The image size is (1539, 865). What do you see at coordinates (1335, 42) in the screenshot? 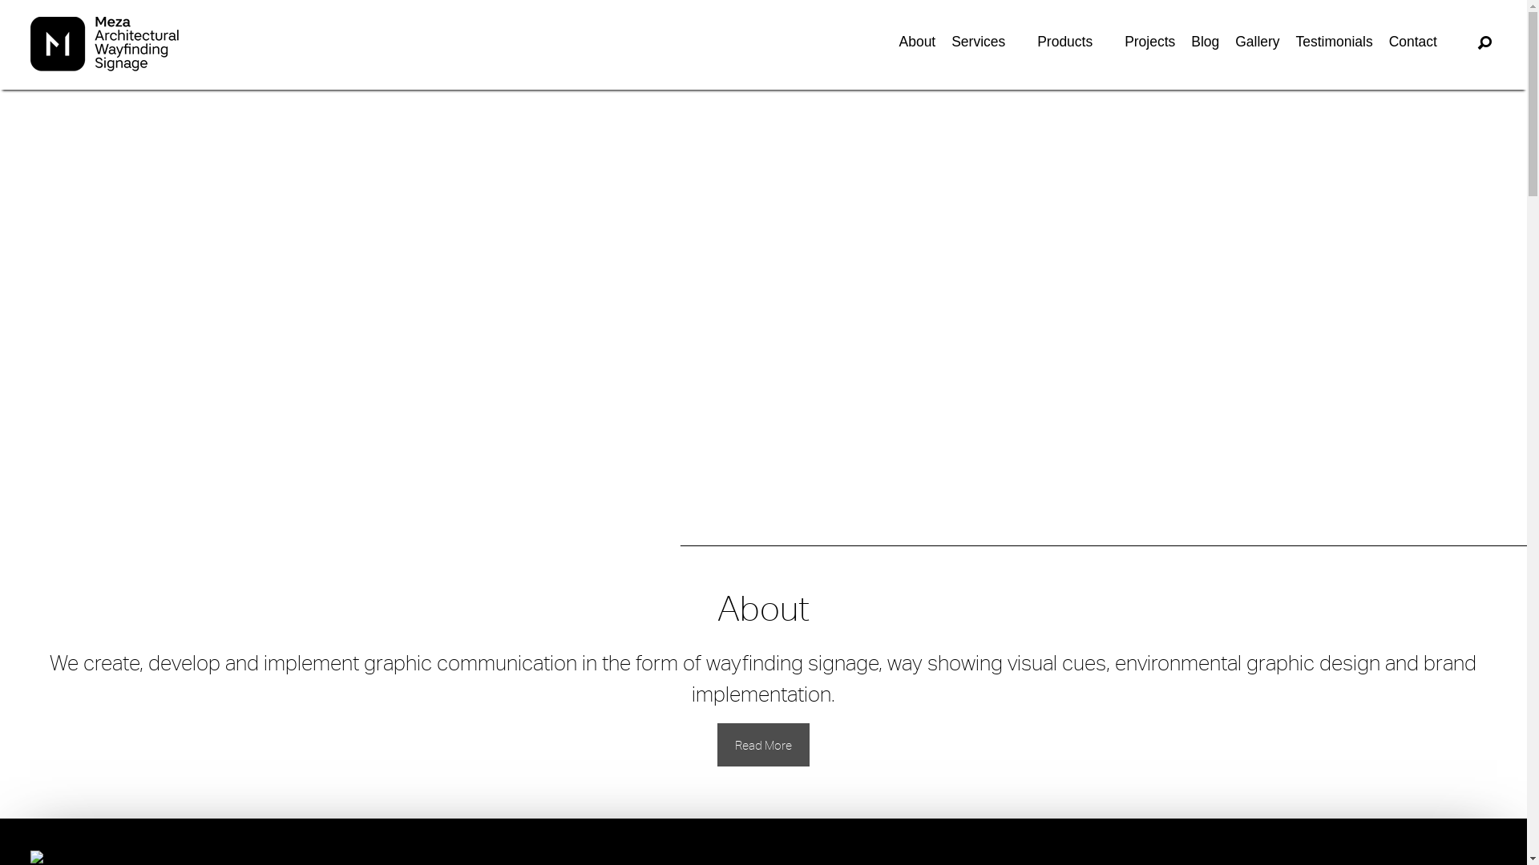
I see `Testimonials` at bounding box center [1335, 42].